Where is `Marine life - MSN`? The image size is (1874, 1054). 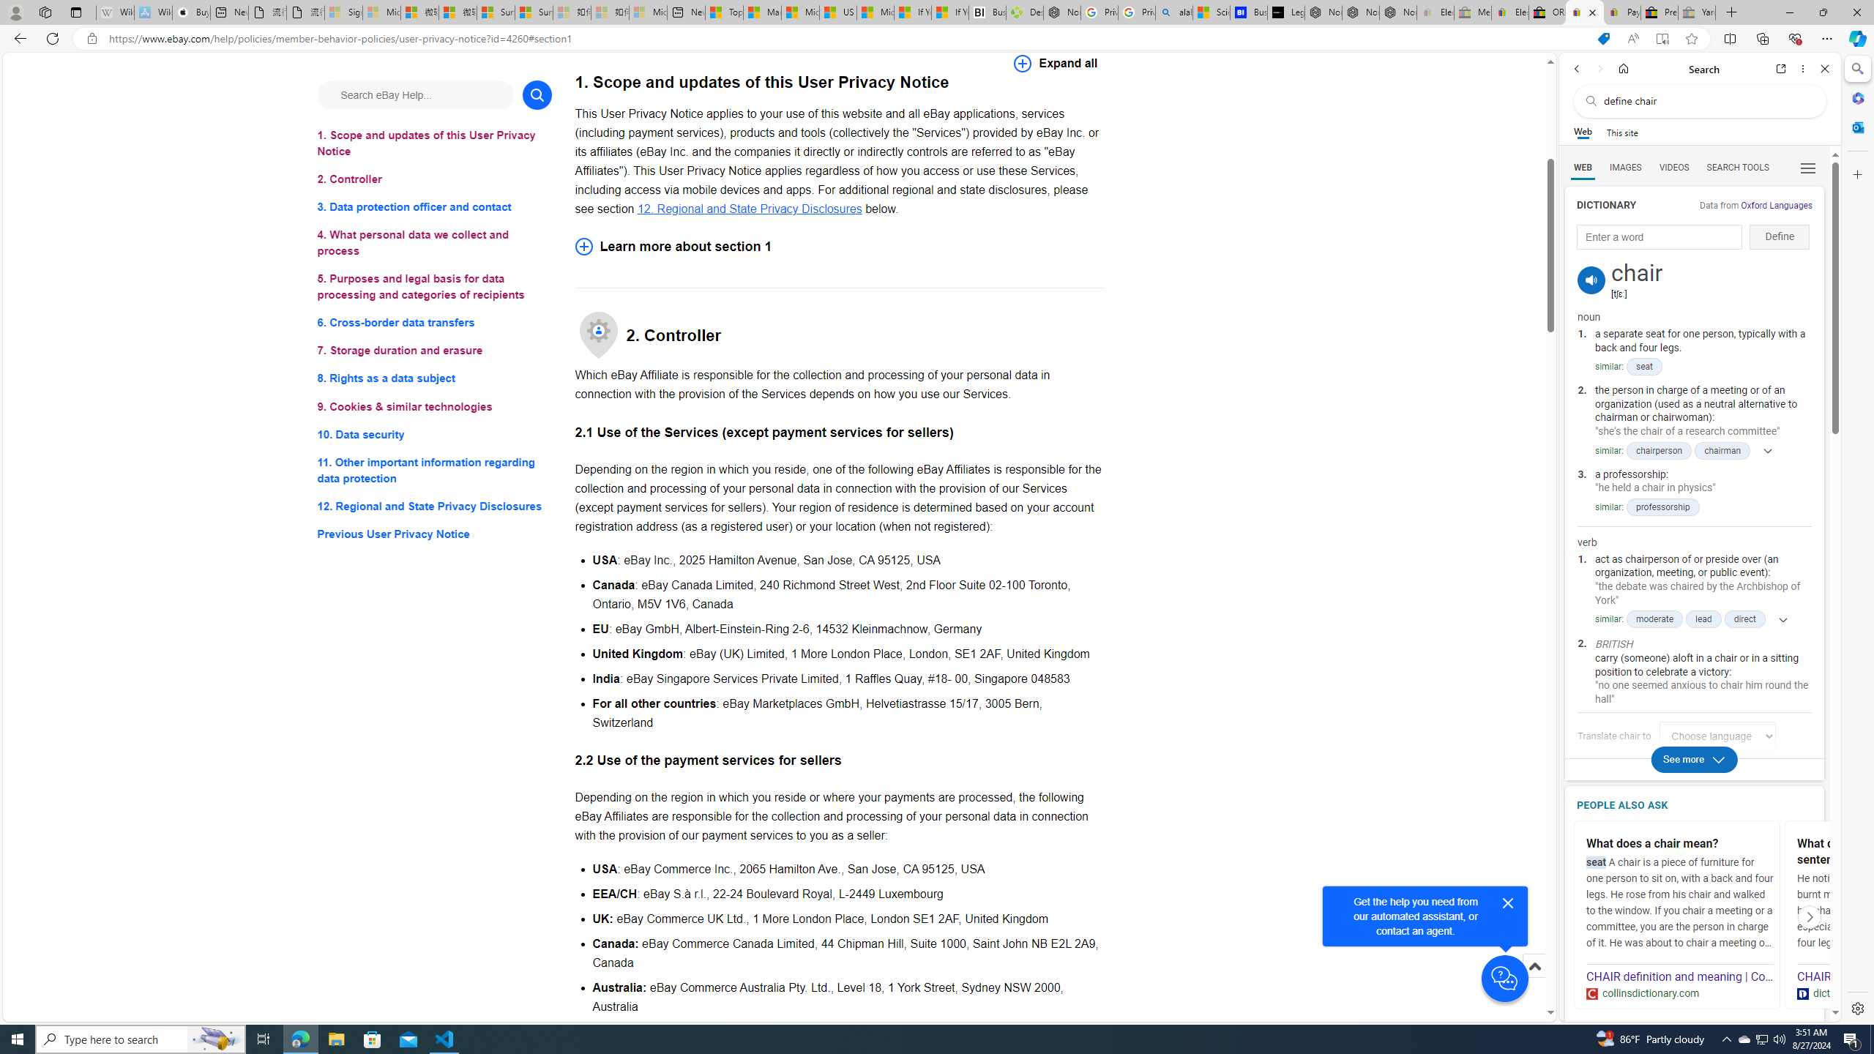 Marine life - MSN is located at coordinates (761, 12).